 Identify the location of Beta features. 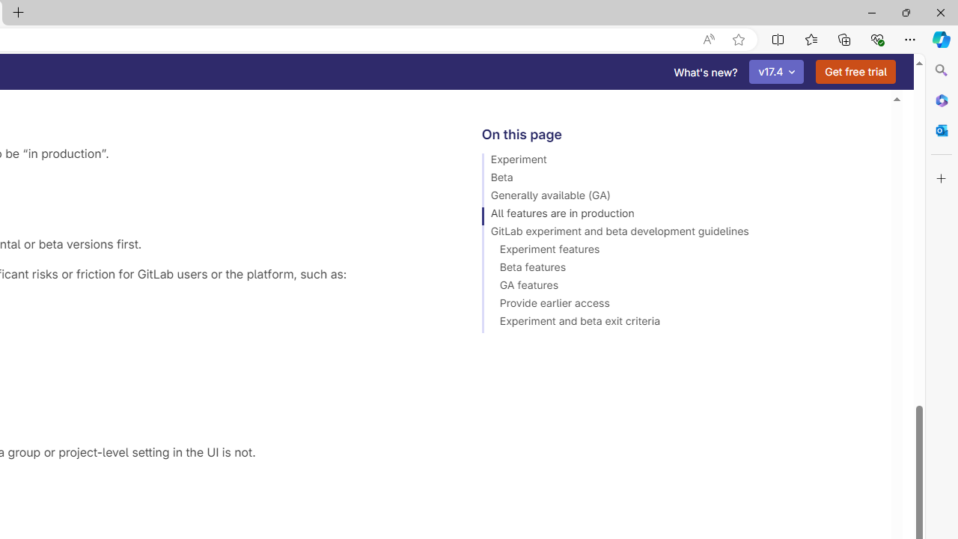
(680, 269).